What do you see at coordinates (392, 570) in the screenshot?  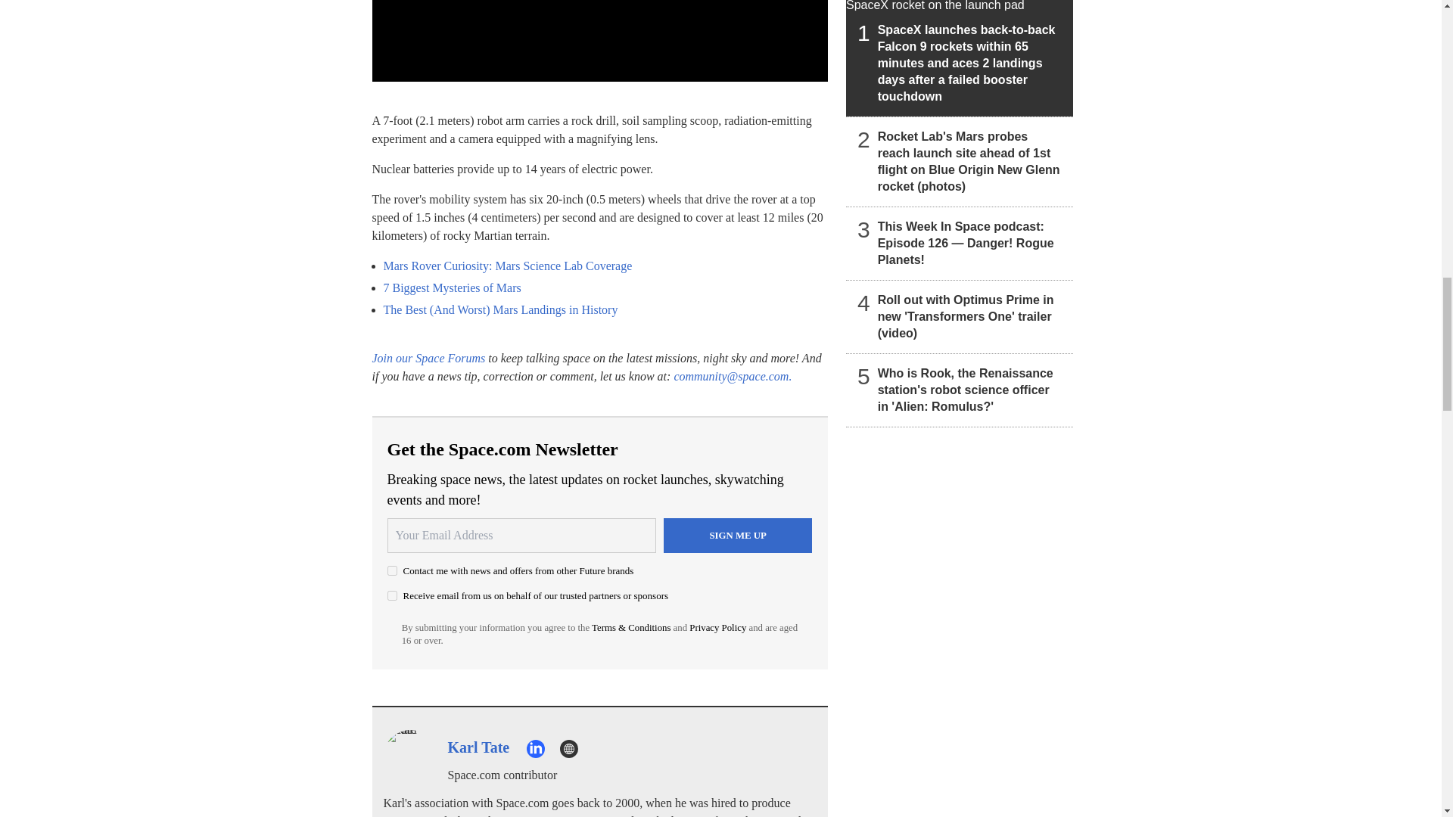 I see `on` at bounding box center [392, 570].